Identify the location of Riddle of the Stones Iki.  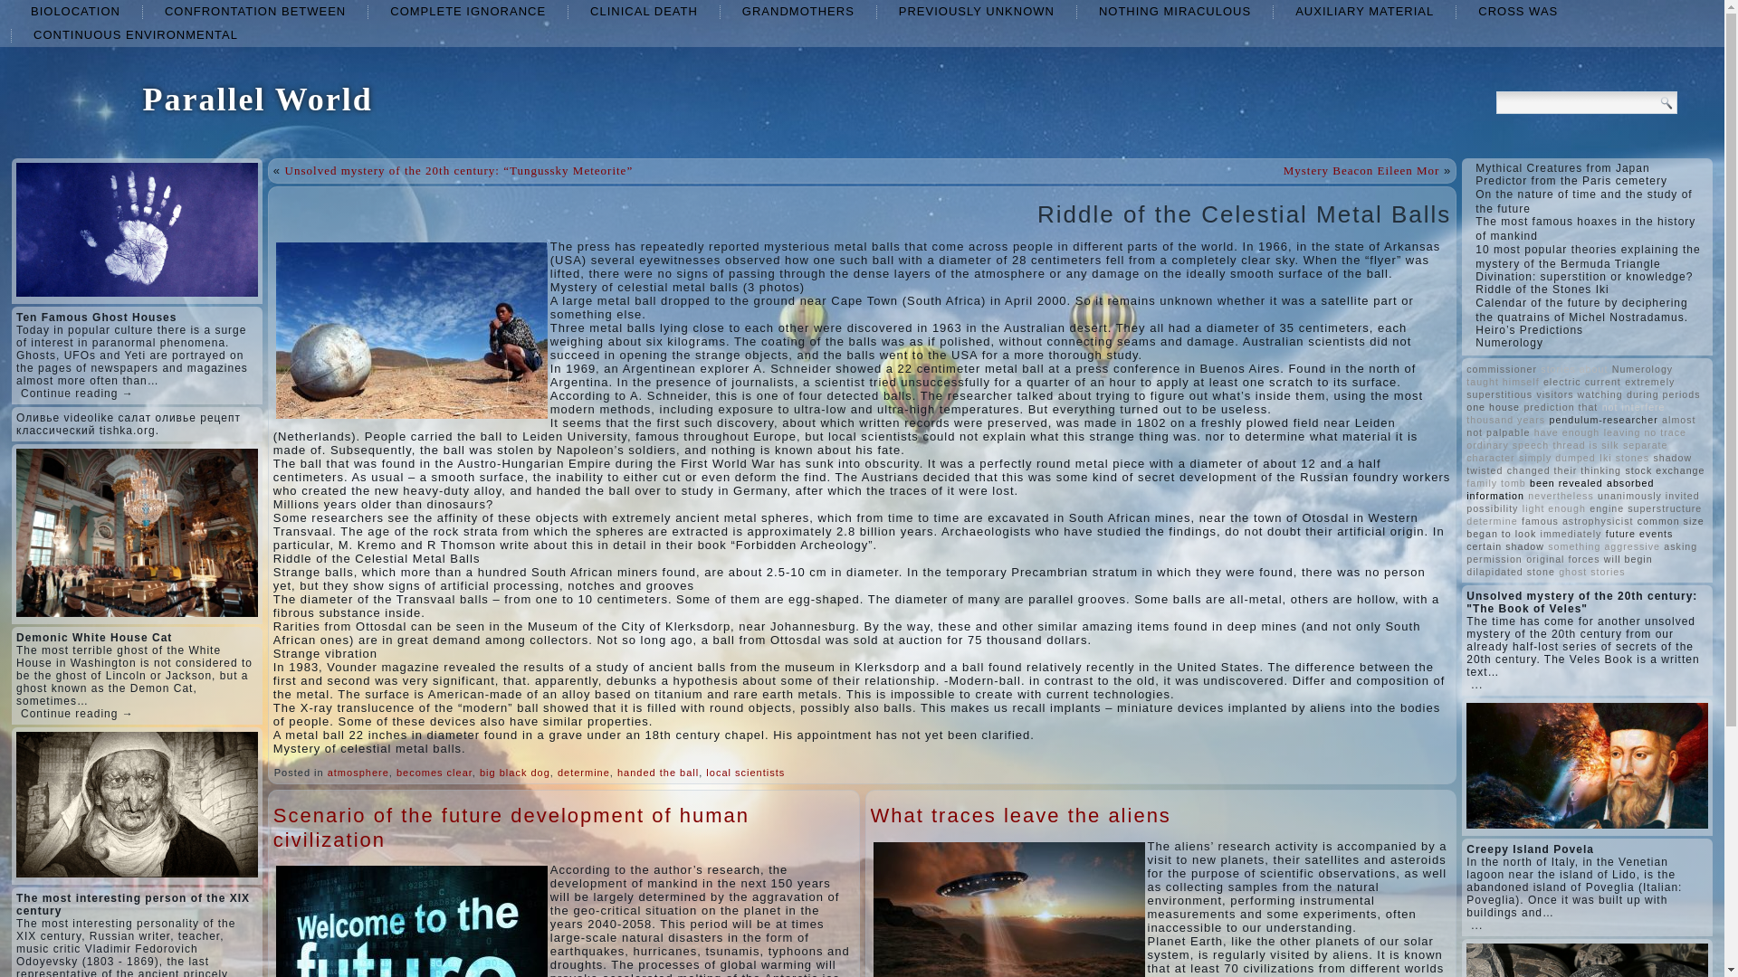
(1542, 289).